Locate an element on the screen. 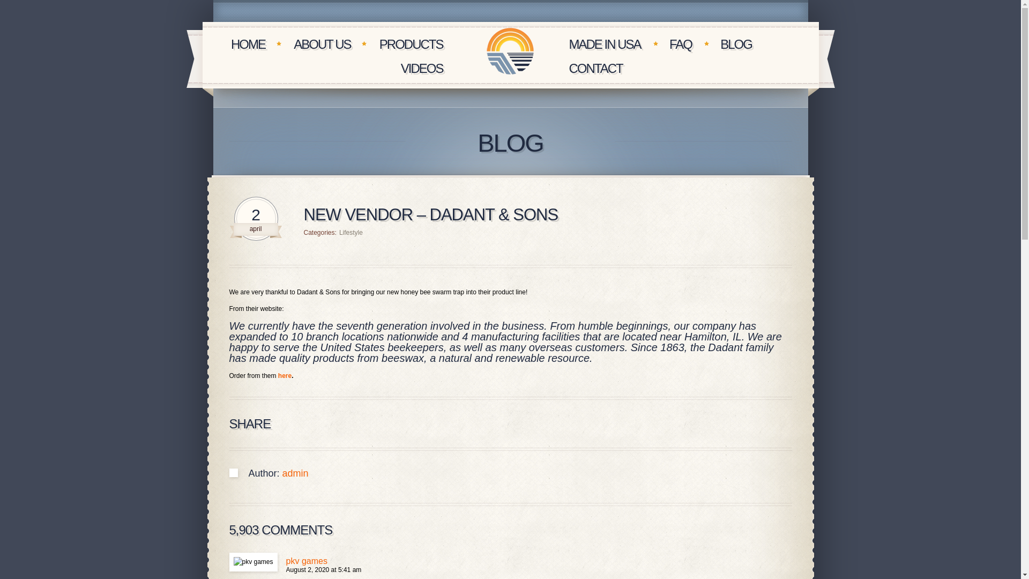  admin is located at coordinates (295, 473).